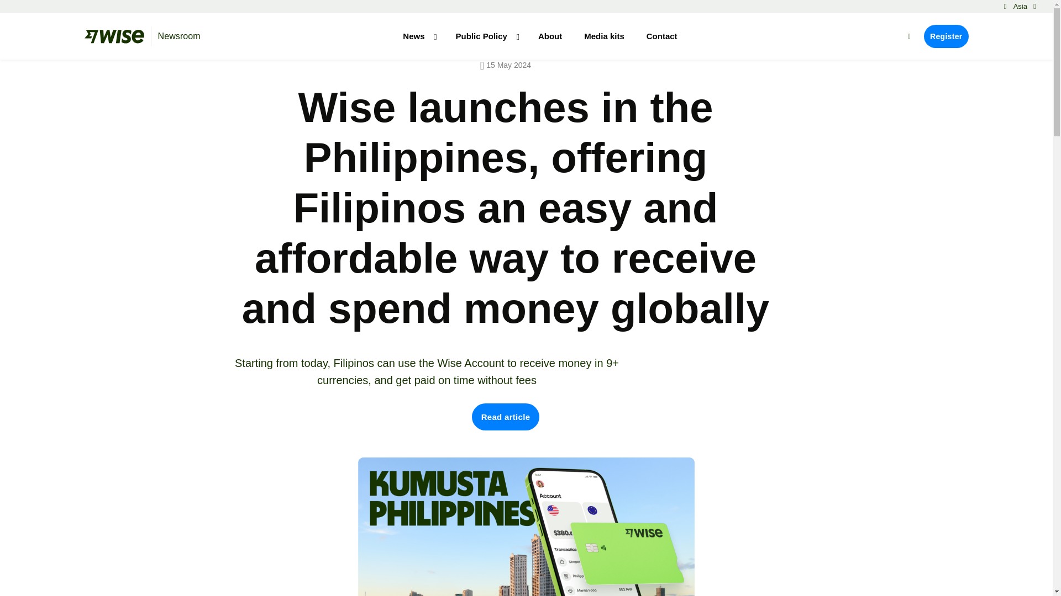 This screenshot has height=596, width=1061. Describe the element at coordinates (418, 44) in the screenshot. I see `News` at that location.